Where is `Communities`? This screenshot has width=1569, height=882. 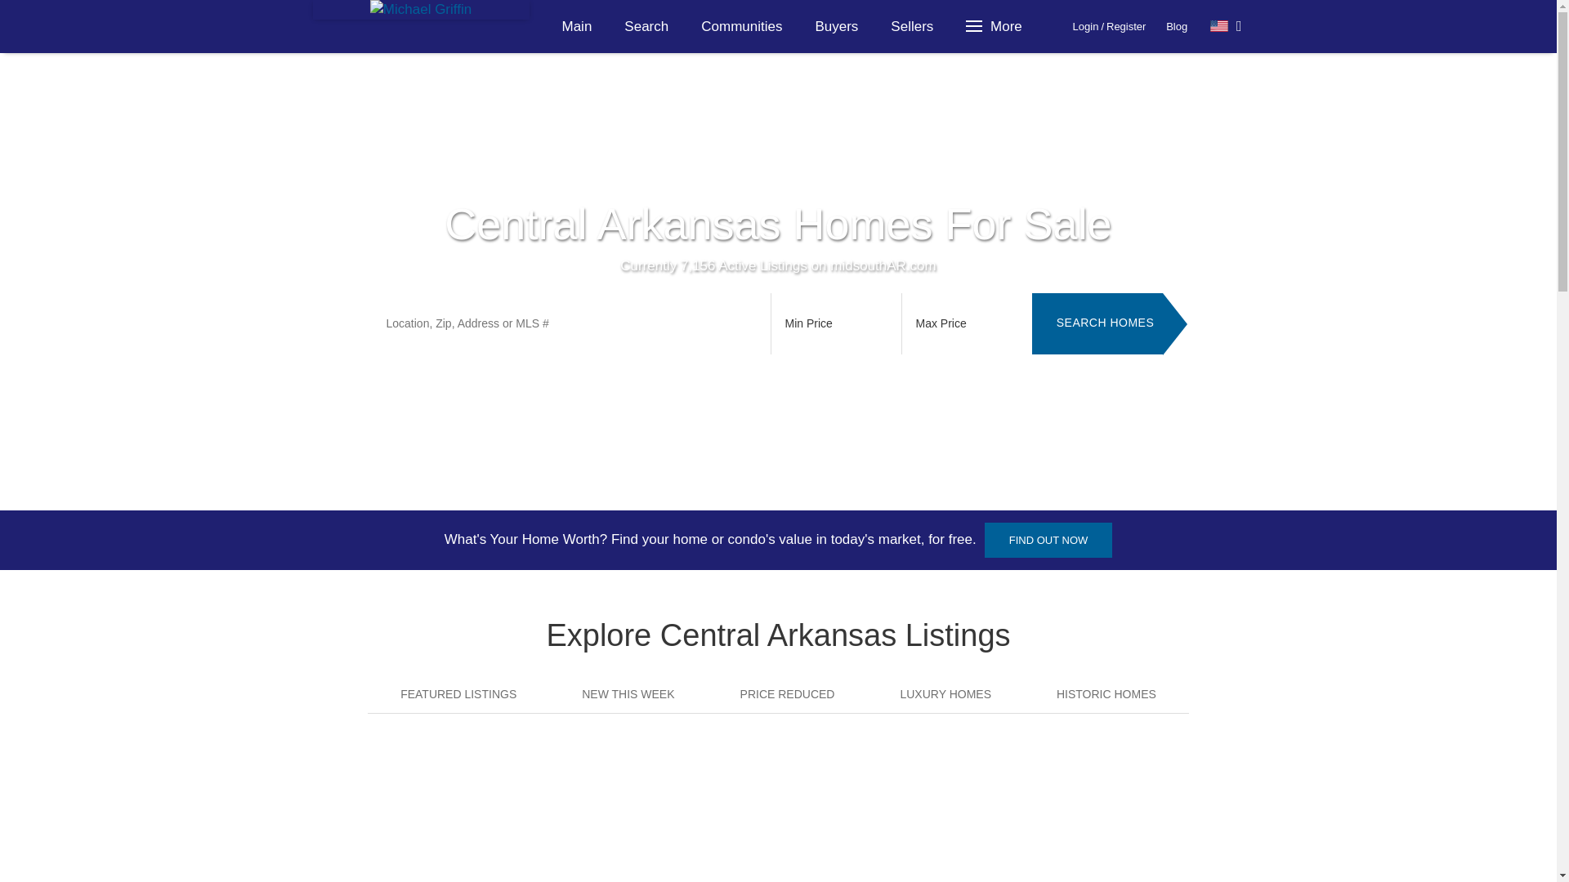 Communities is located at coordinates (741, 26).